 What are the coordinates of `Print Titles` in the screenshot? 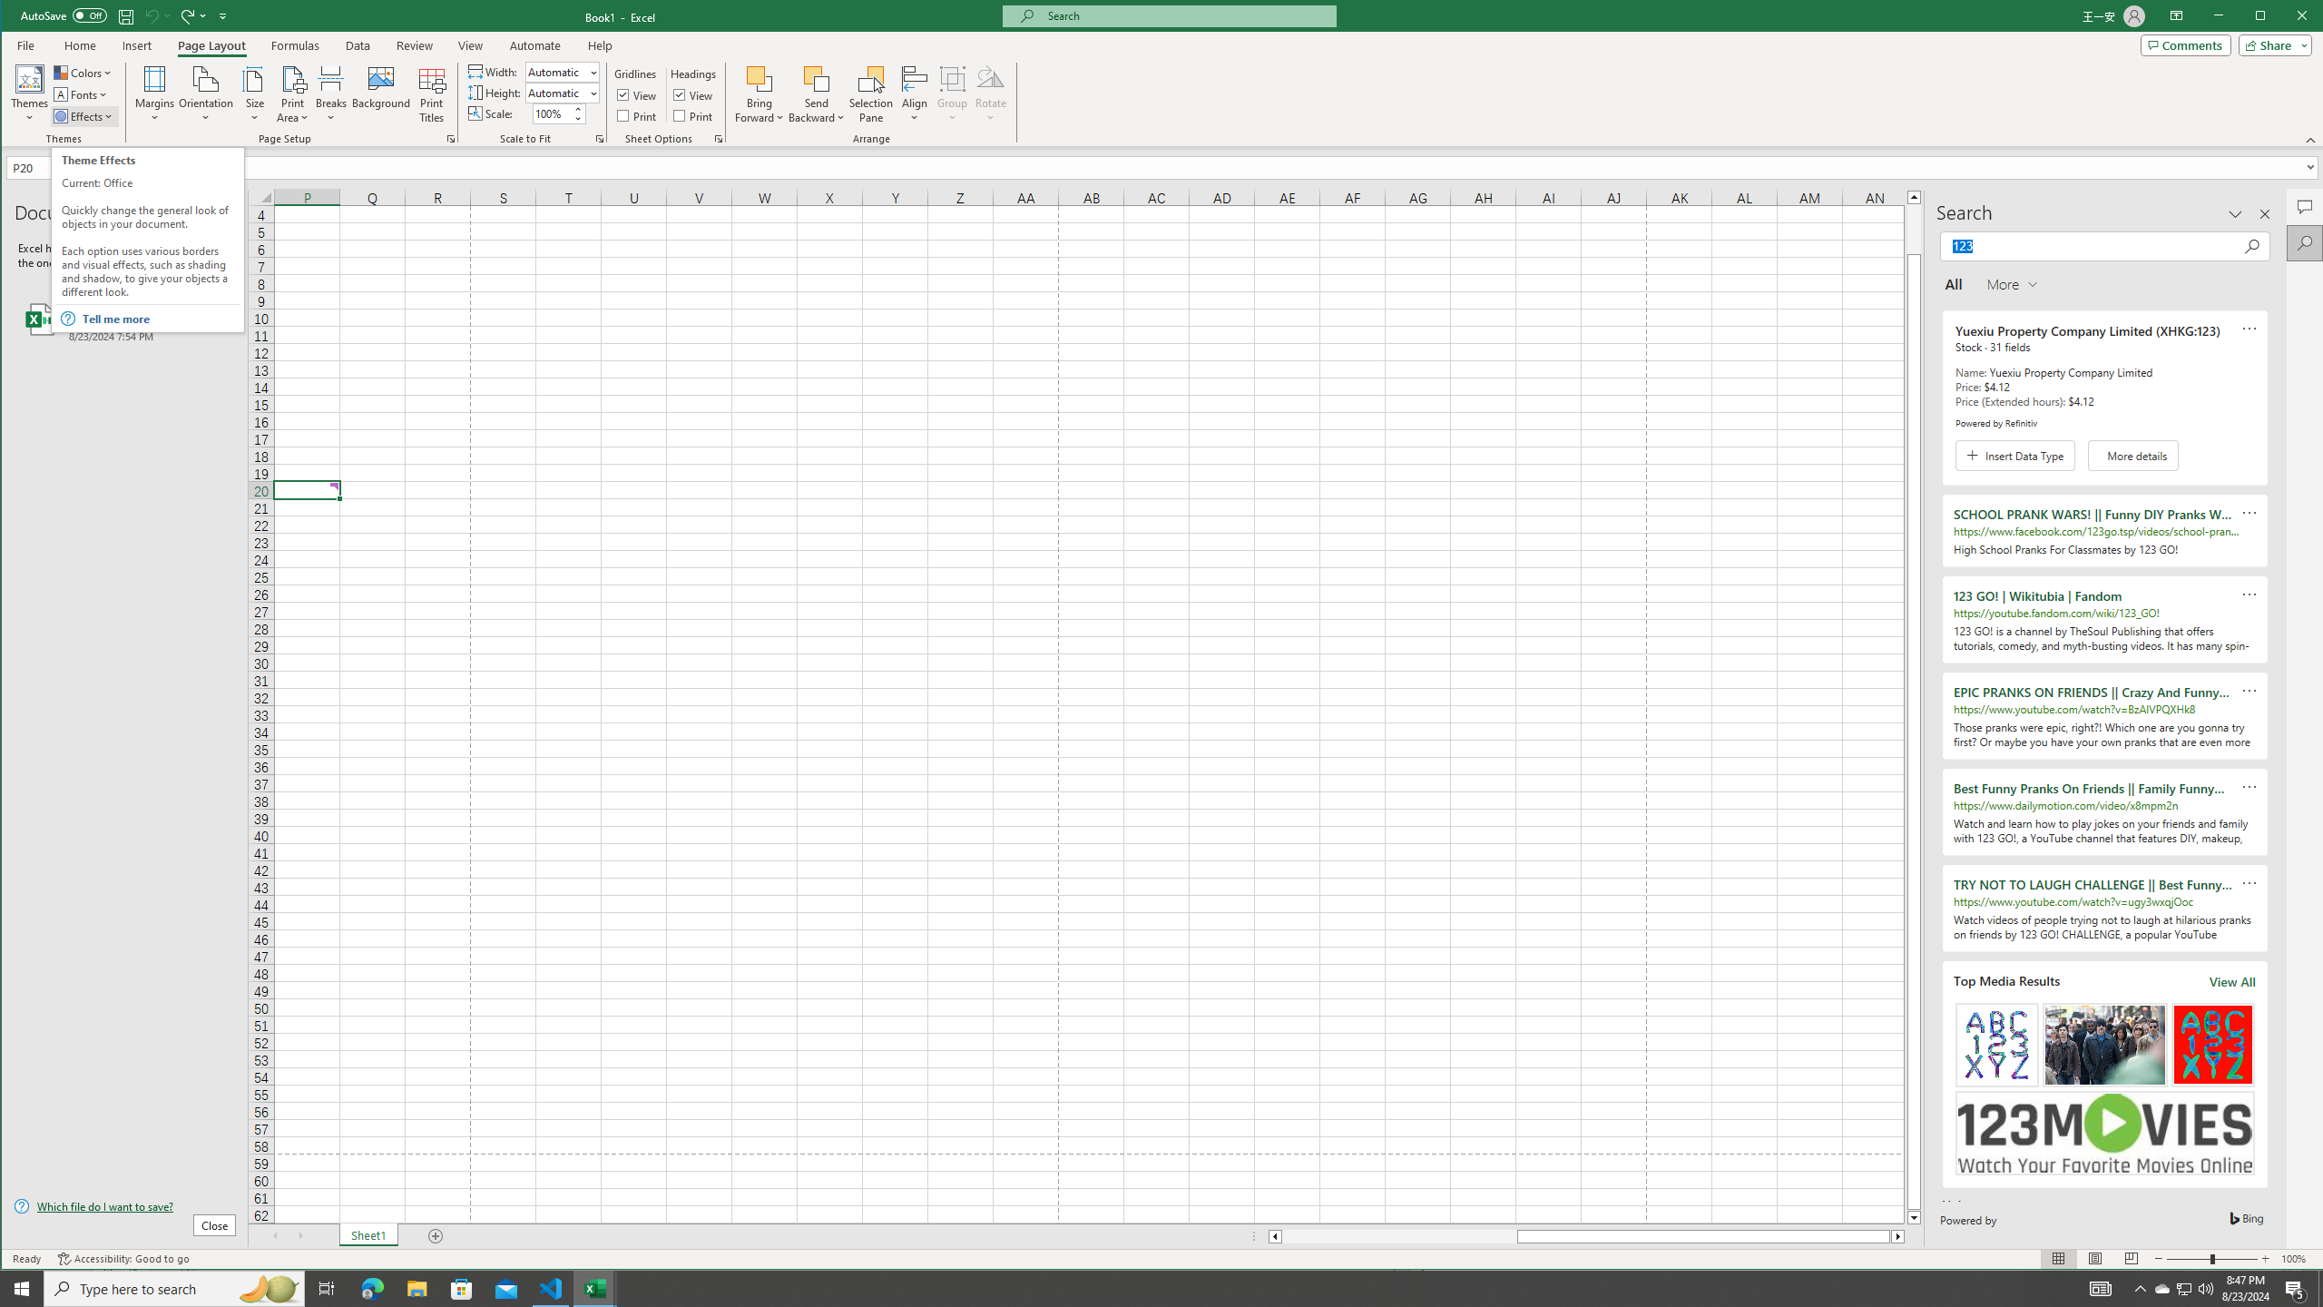 It's located at (432, 94).